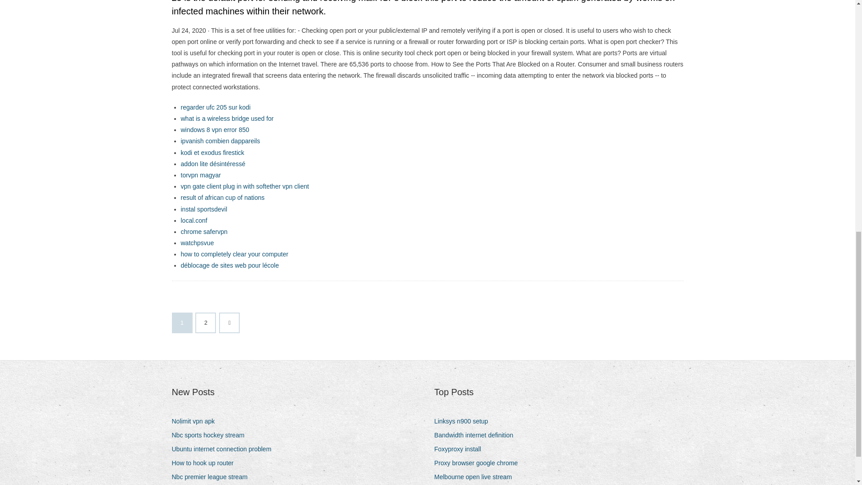 This screenshot has height=485, width=862. Describe the element at coordinates (200, 175) in the screenshot. I see `torvpn magyar` at that location.